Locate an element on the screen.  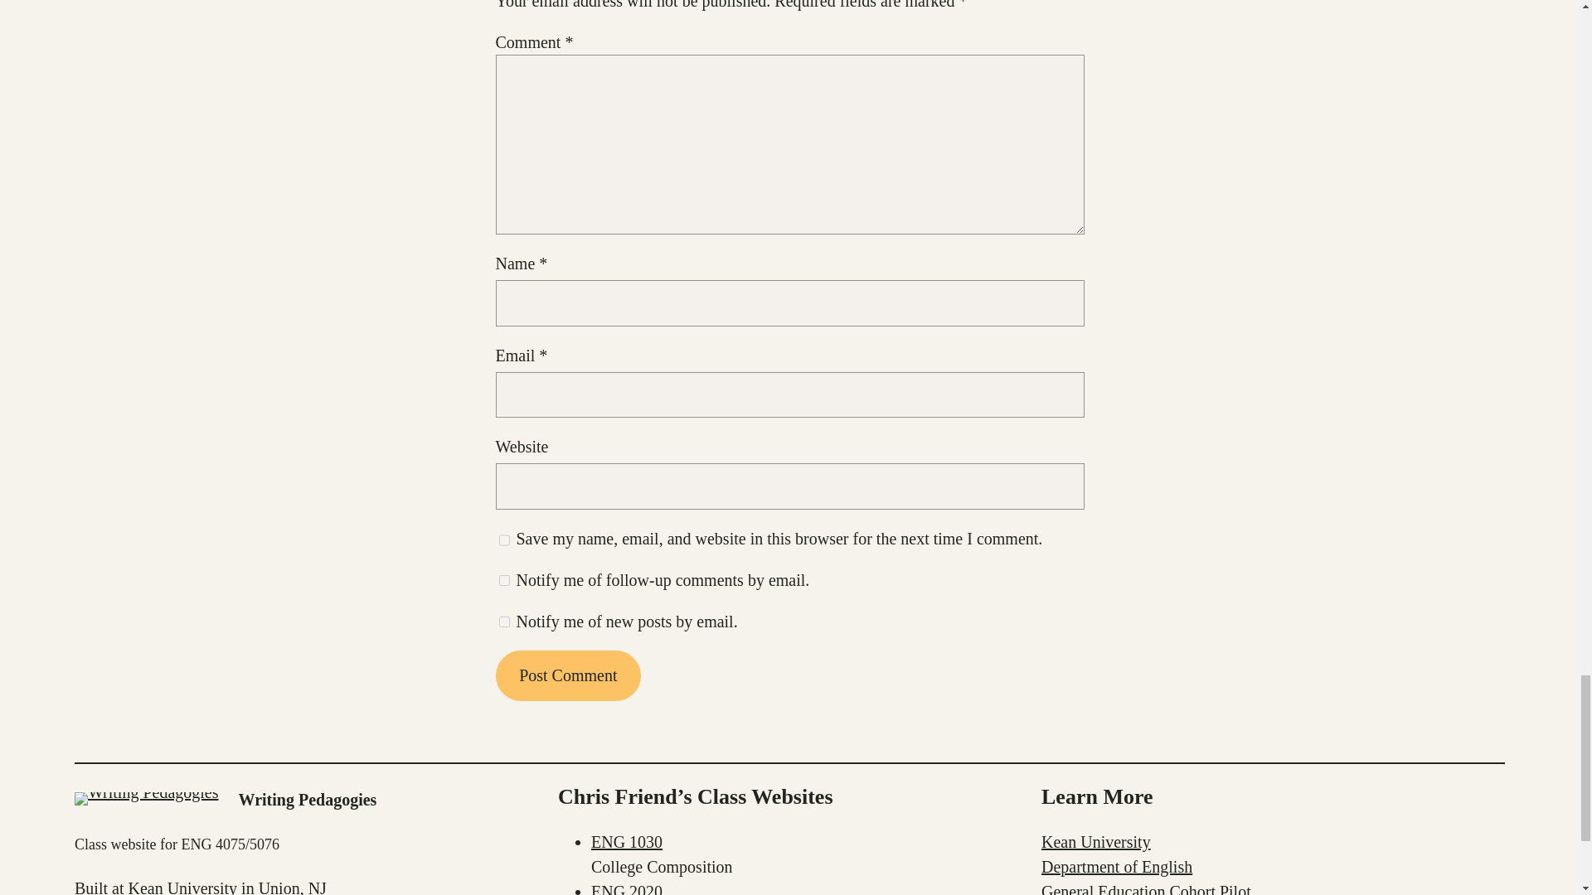
Kean University is located at coordinates (1096, 842).